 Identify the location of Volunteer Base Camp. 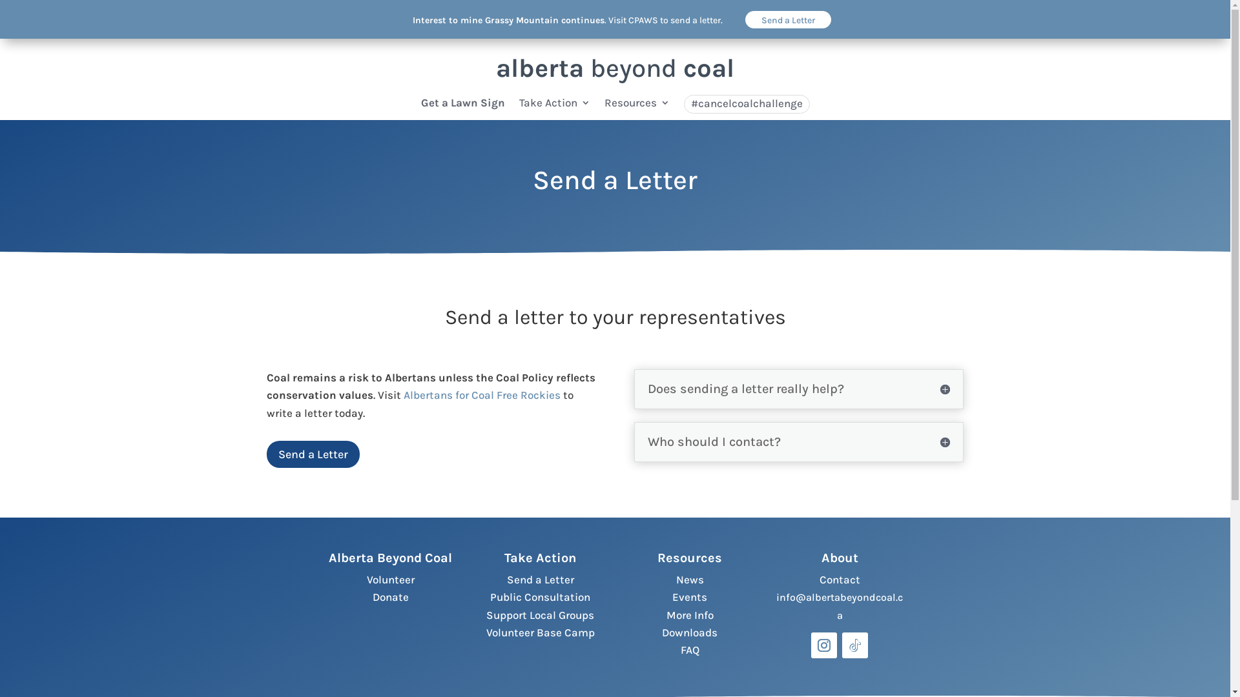
(541, 632).